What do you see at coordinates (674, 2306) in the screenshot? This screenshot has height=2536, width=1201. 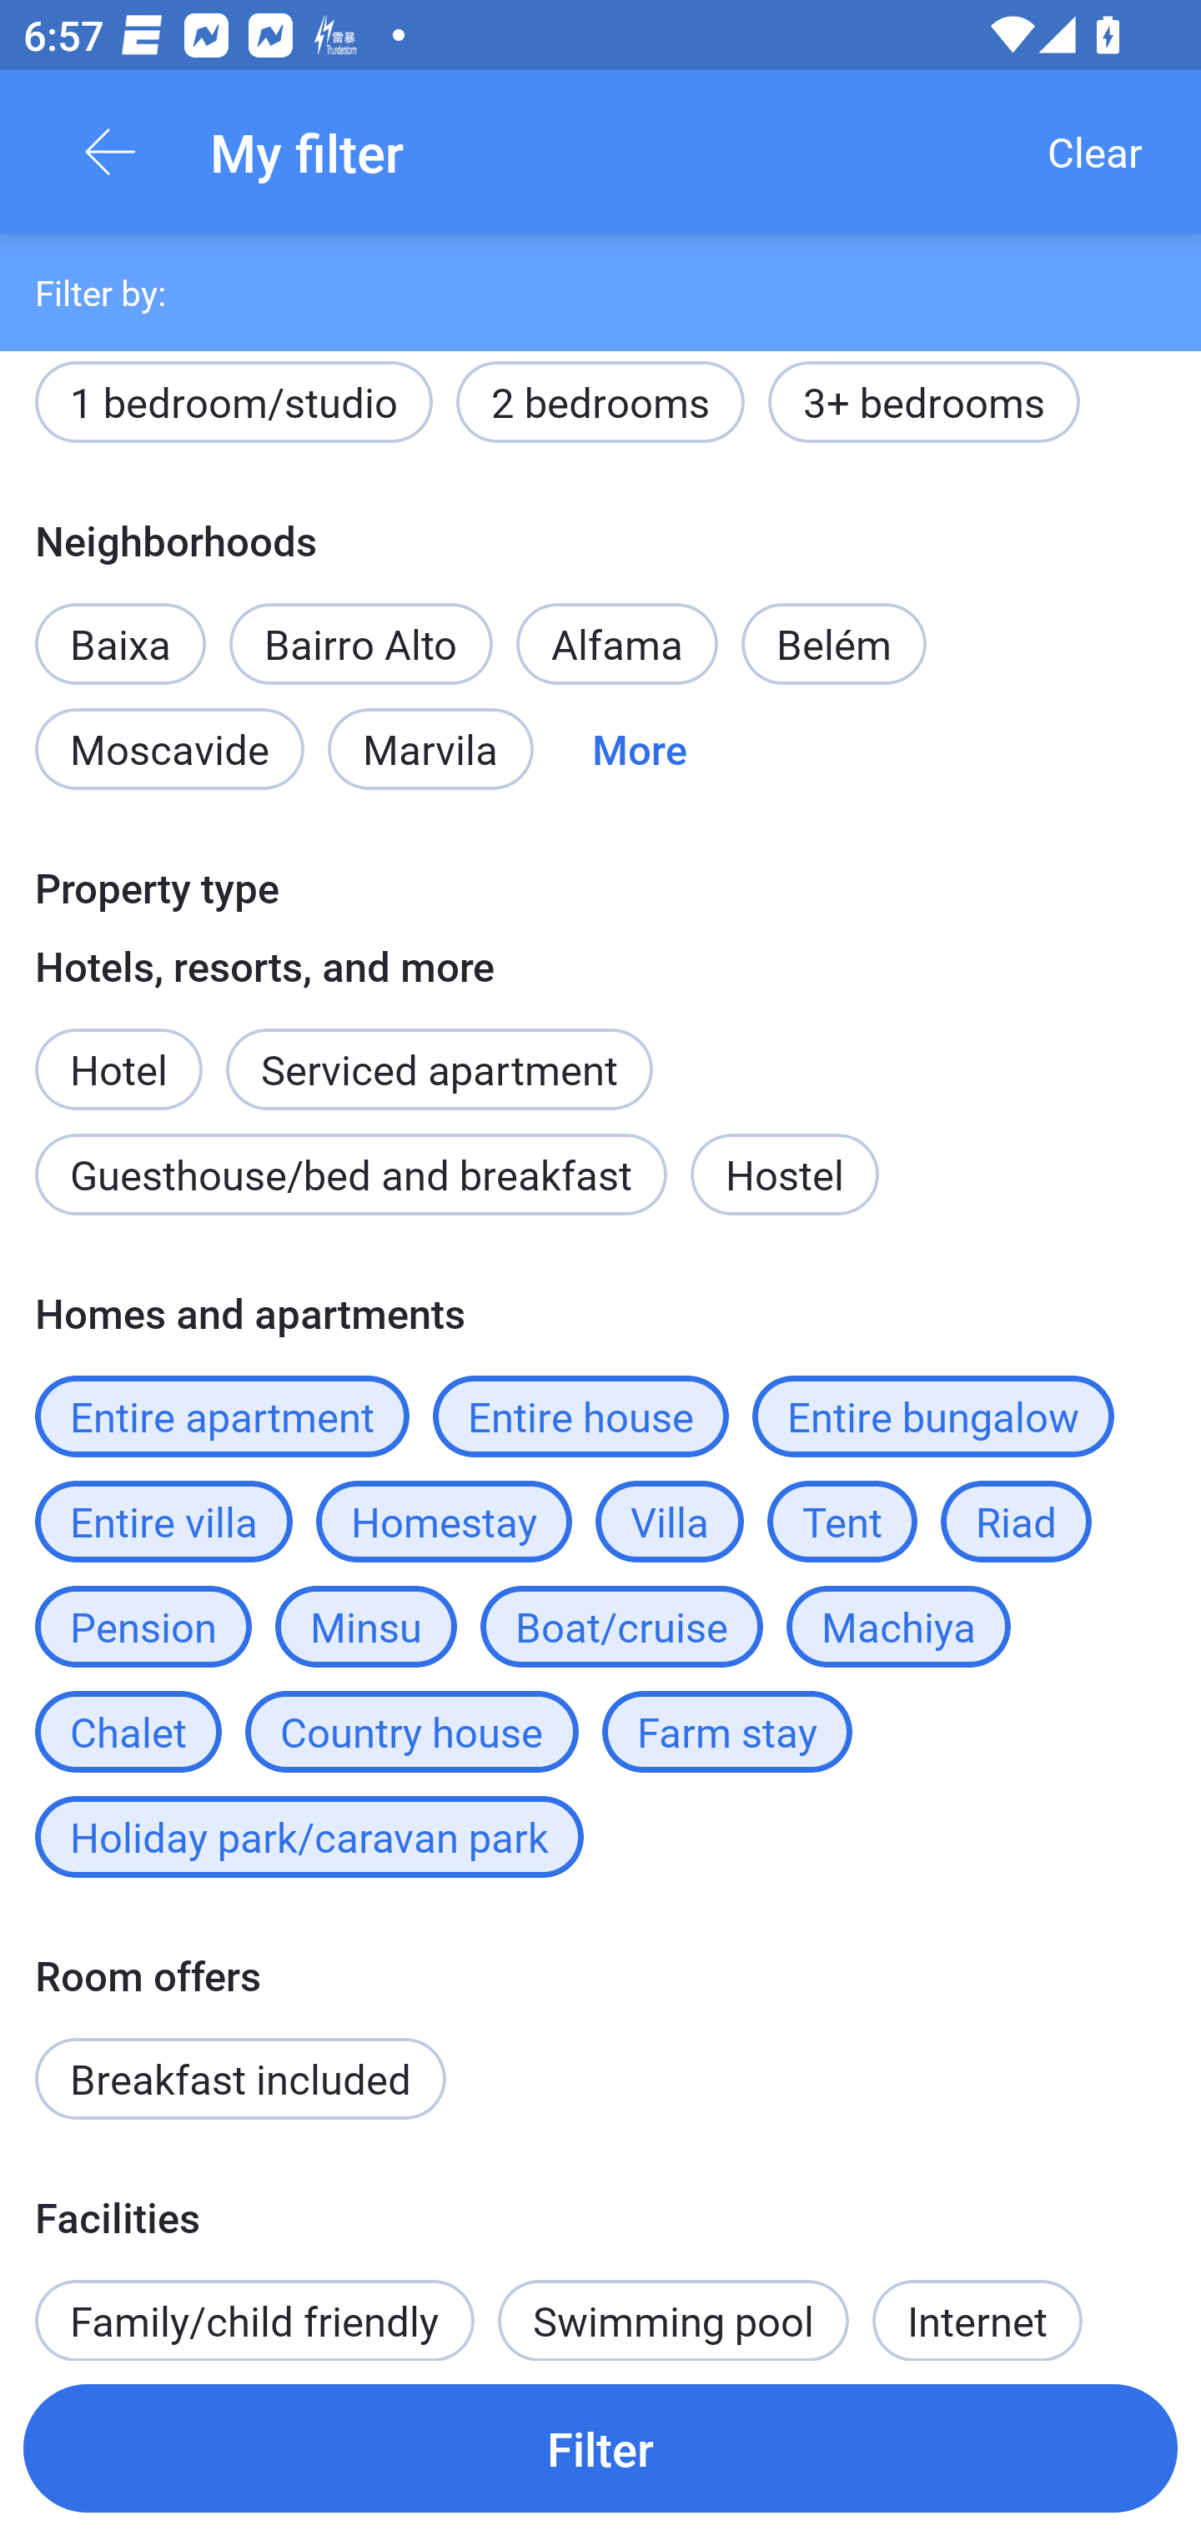 I see `Swimming pool` at bounding box center [674, 2306].